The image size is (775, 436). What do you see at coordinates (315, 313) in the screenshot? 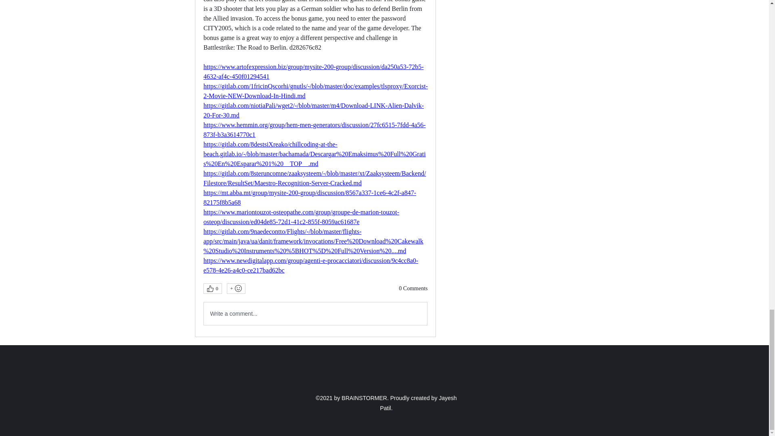
I see `Write a comment...` at bounding box center [315, 313].